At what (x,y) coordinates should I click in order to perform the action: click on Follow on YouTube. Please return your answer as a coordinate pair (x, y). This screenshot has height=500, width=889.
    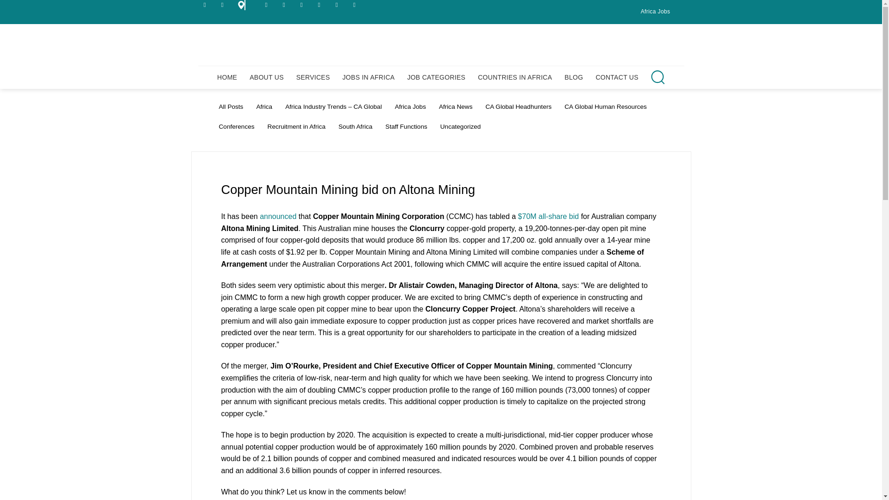
    Looking at the image, I should click on (357, 5).